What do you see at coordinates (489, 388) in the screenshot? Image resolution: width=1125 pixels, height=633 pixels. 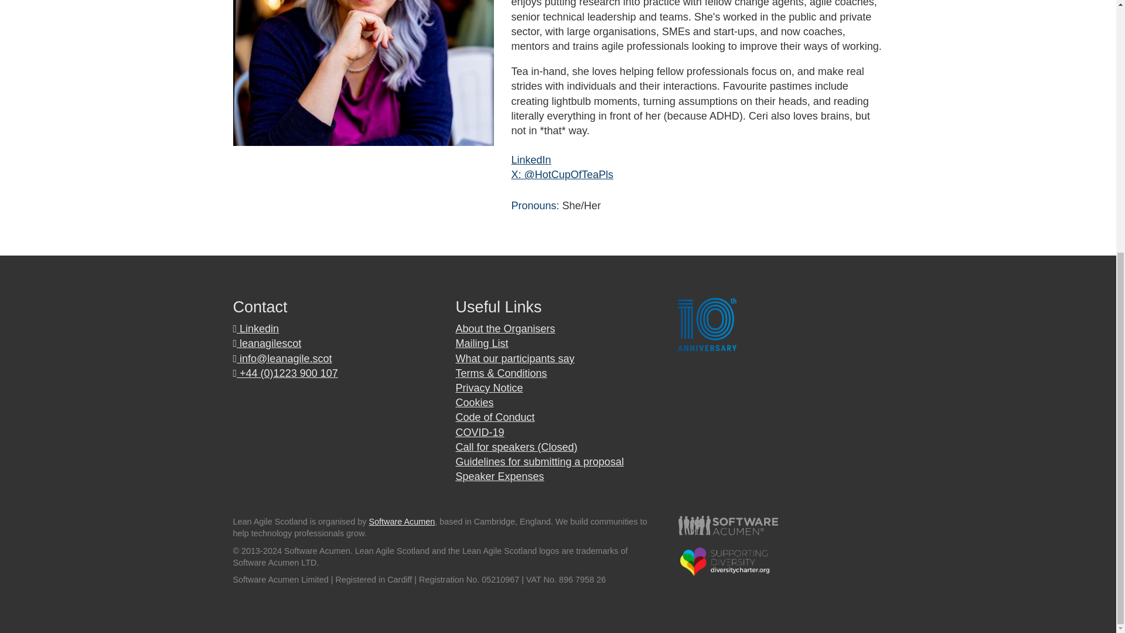 I see `Privacy Notice` at bounding box center [489, 388].